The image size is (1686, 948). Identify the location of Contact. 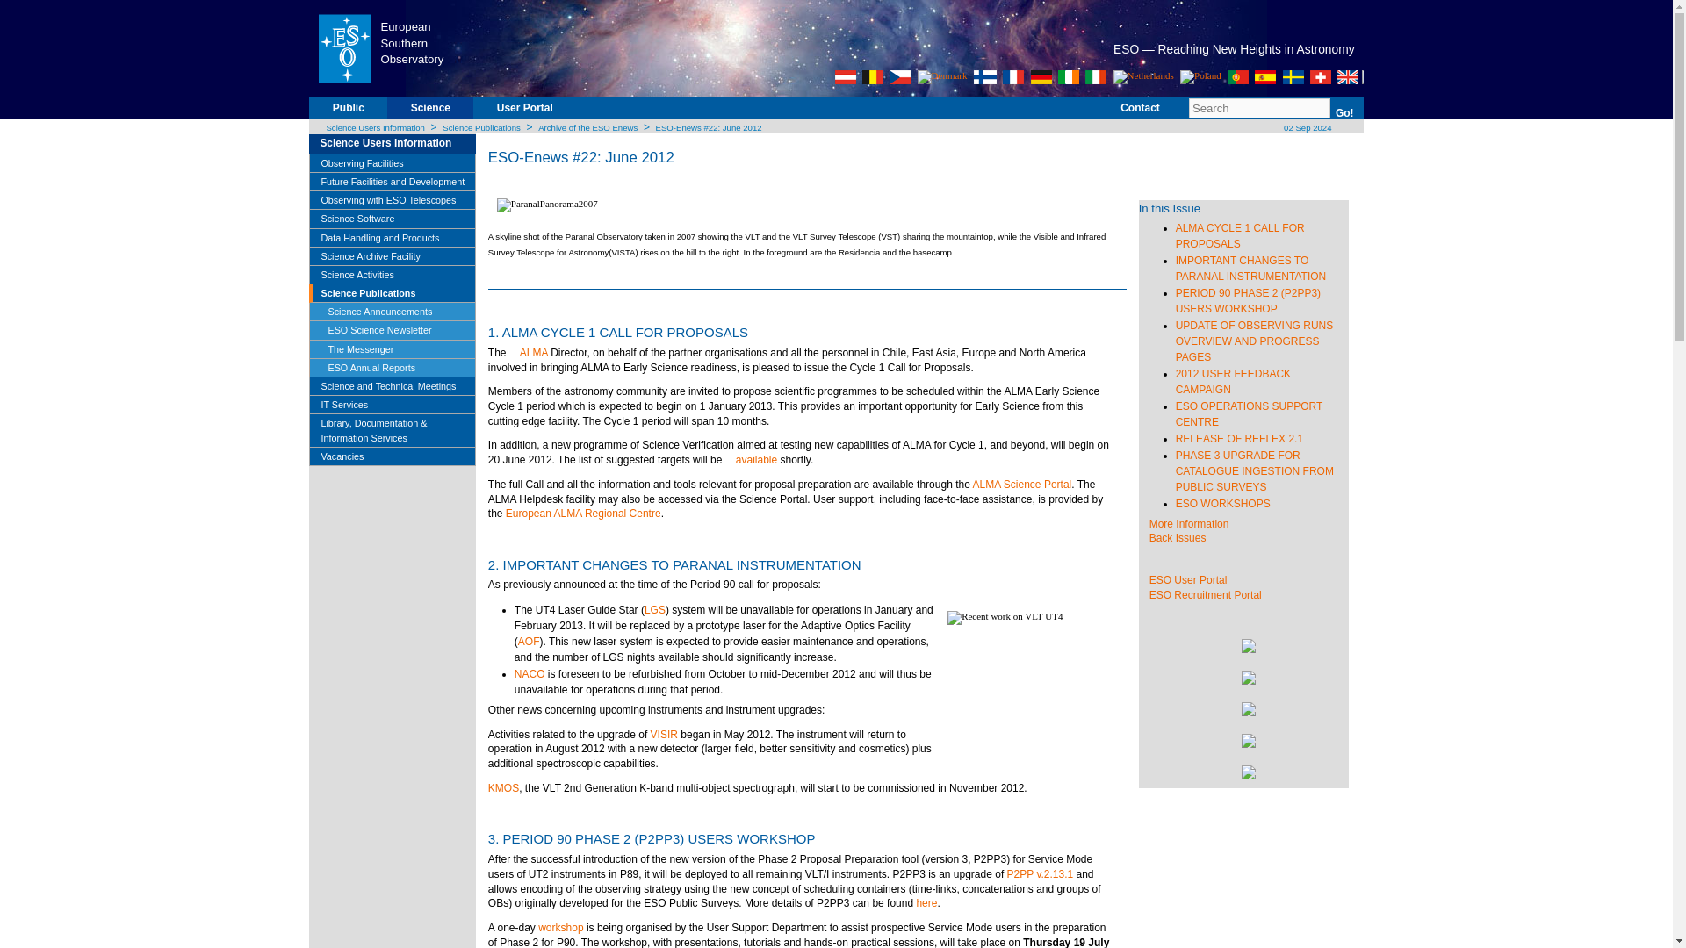
(1140, 114).